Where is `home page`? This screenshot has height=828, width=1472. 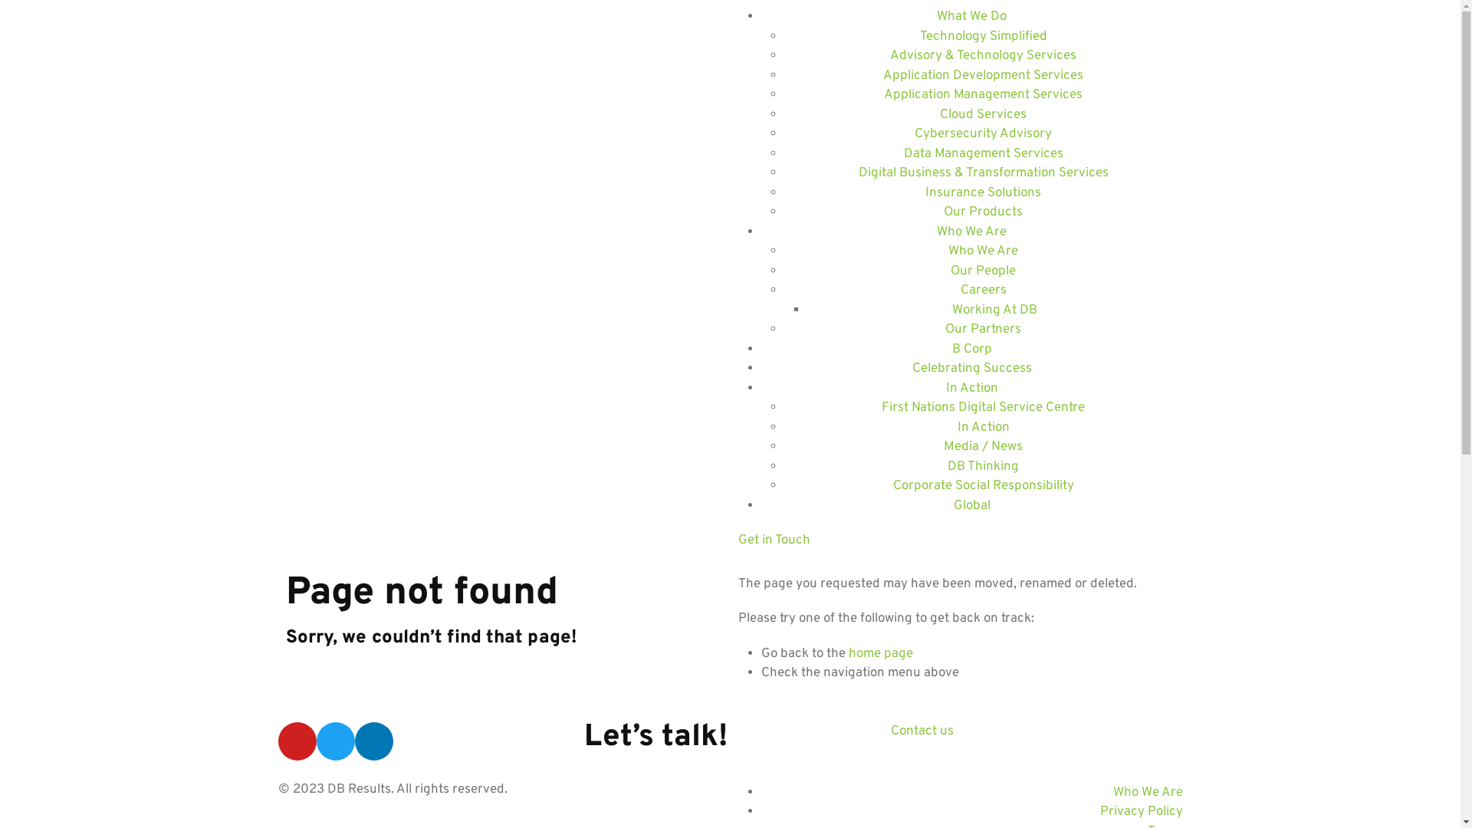
home page is located at coordinates (880, 654).